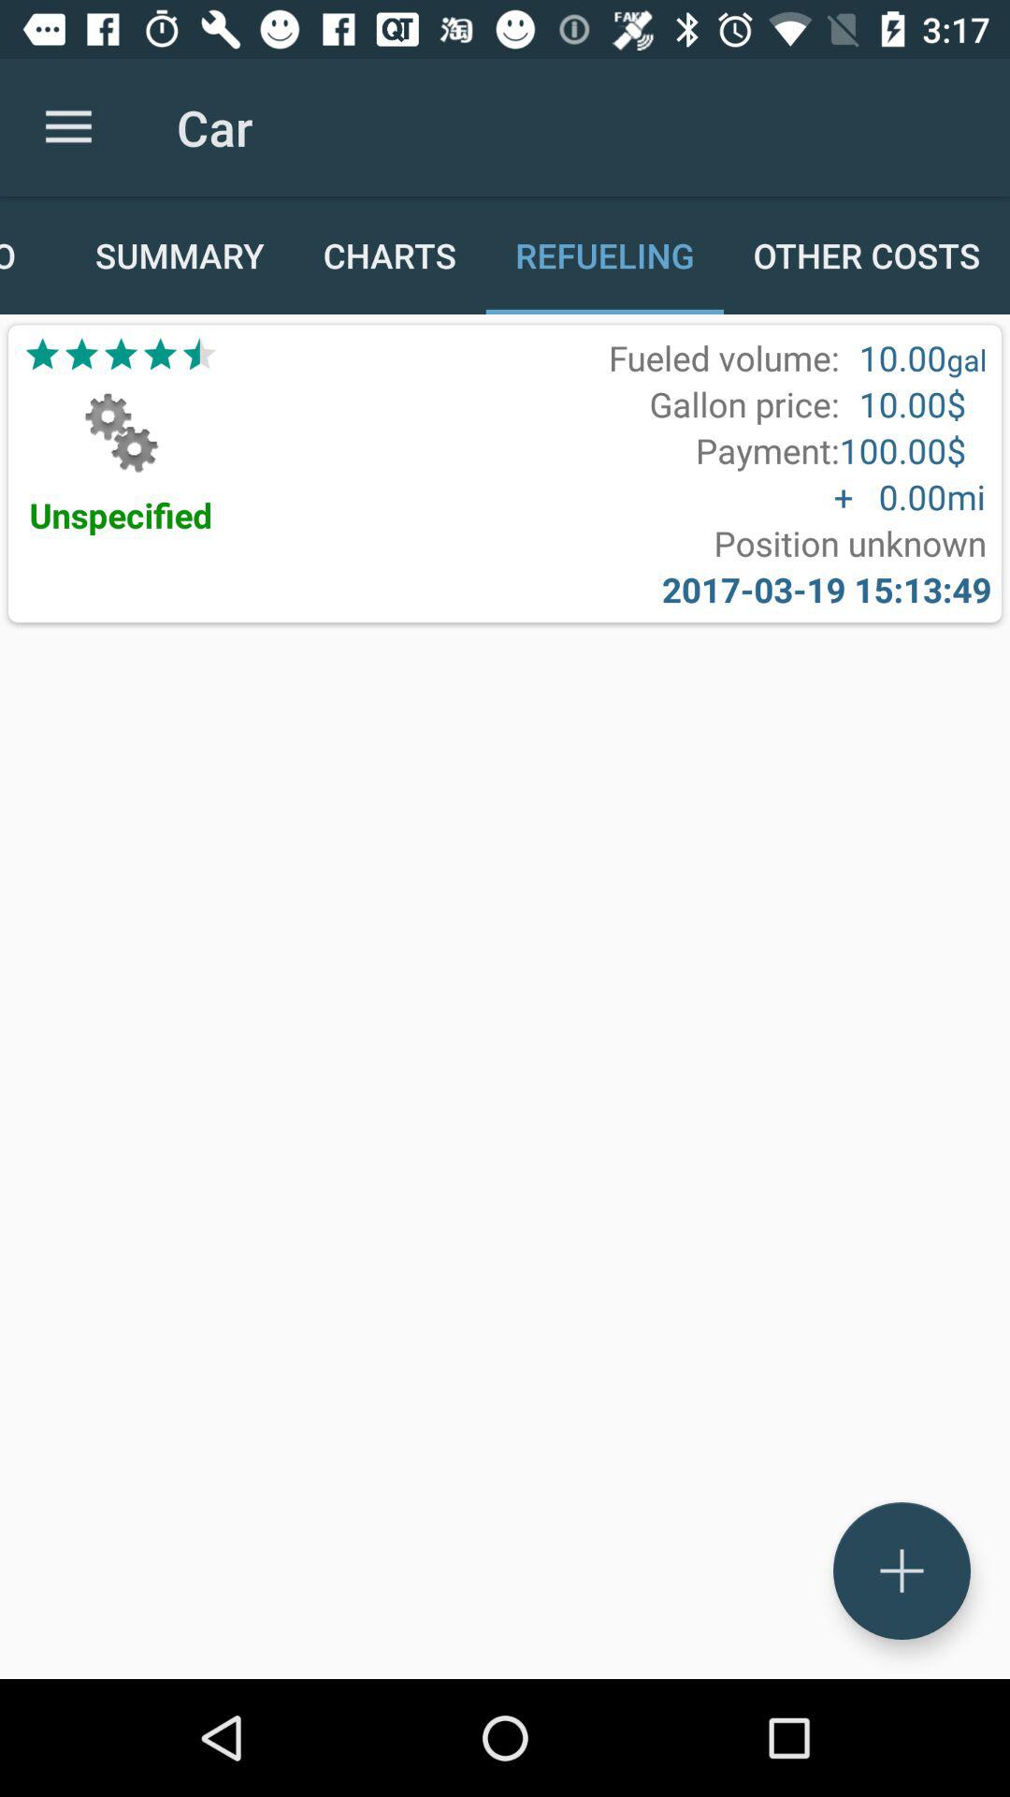 The width and height of the screenshot is (1010, 1797). Describe the element at coordinates (902, 1571) in the screenshot. I see `the option will point add something` at that location.